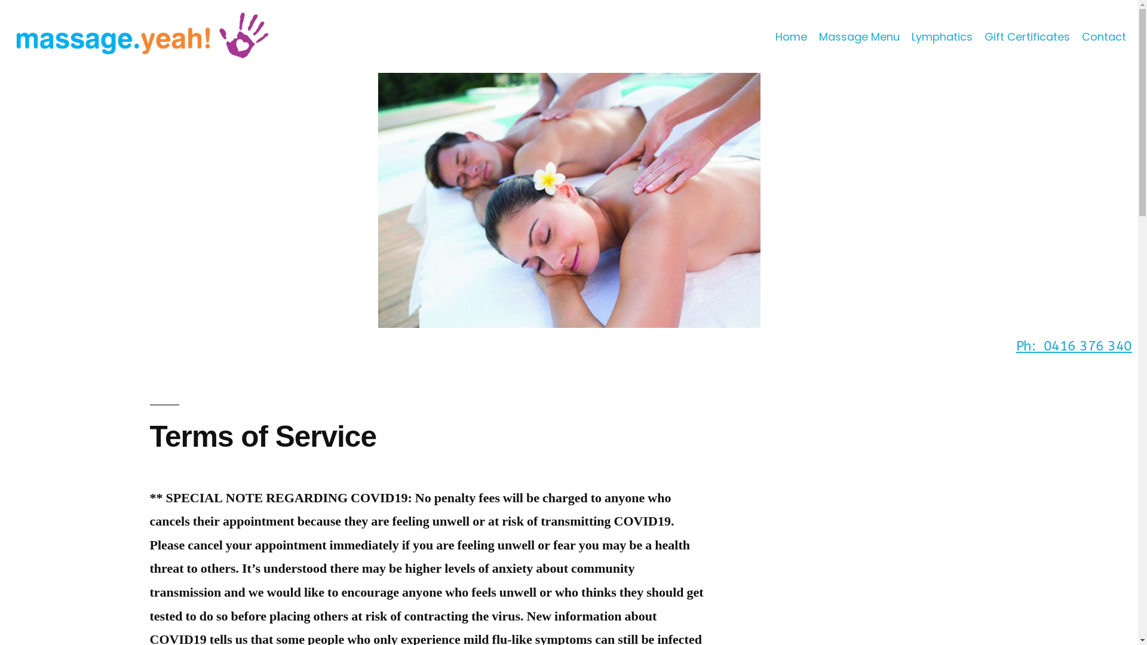 The image size is (1147, 645). Describe the element at coordinates (1104, 37) in the screenshot. I see `Contact` at that location.